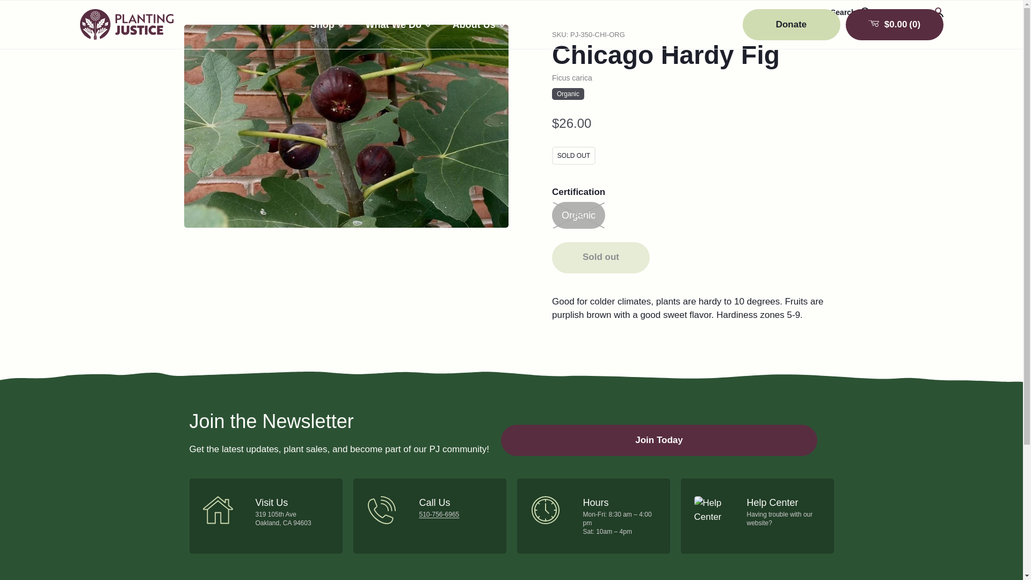  I want to click on Shop, so click(327, 25).